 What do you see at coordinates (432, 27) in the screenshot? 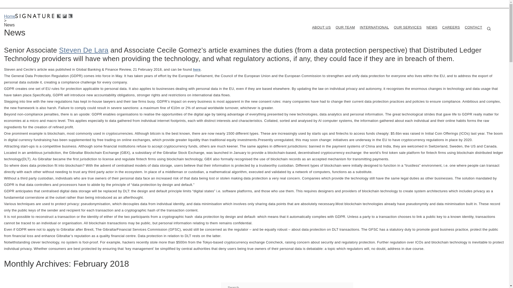
I see `NEWS` at bounding box center [432, 27].